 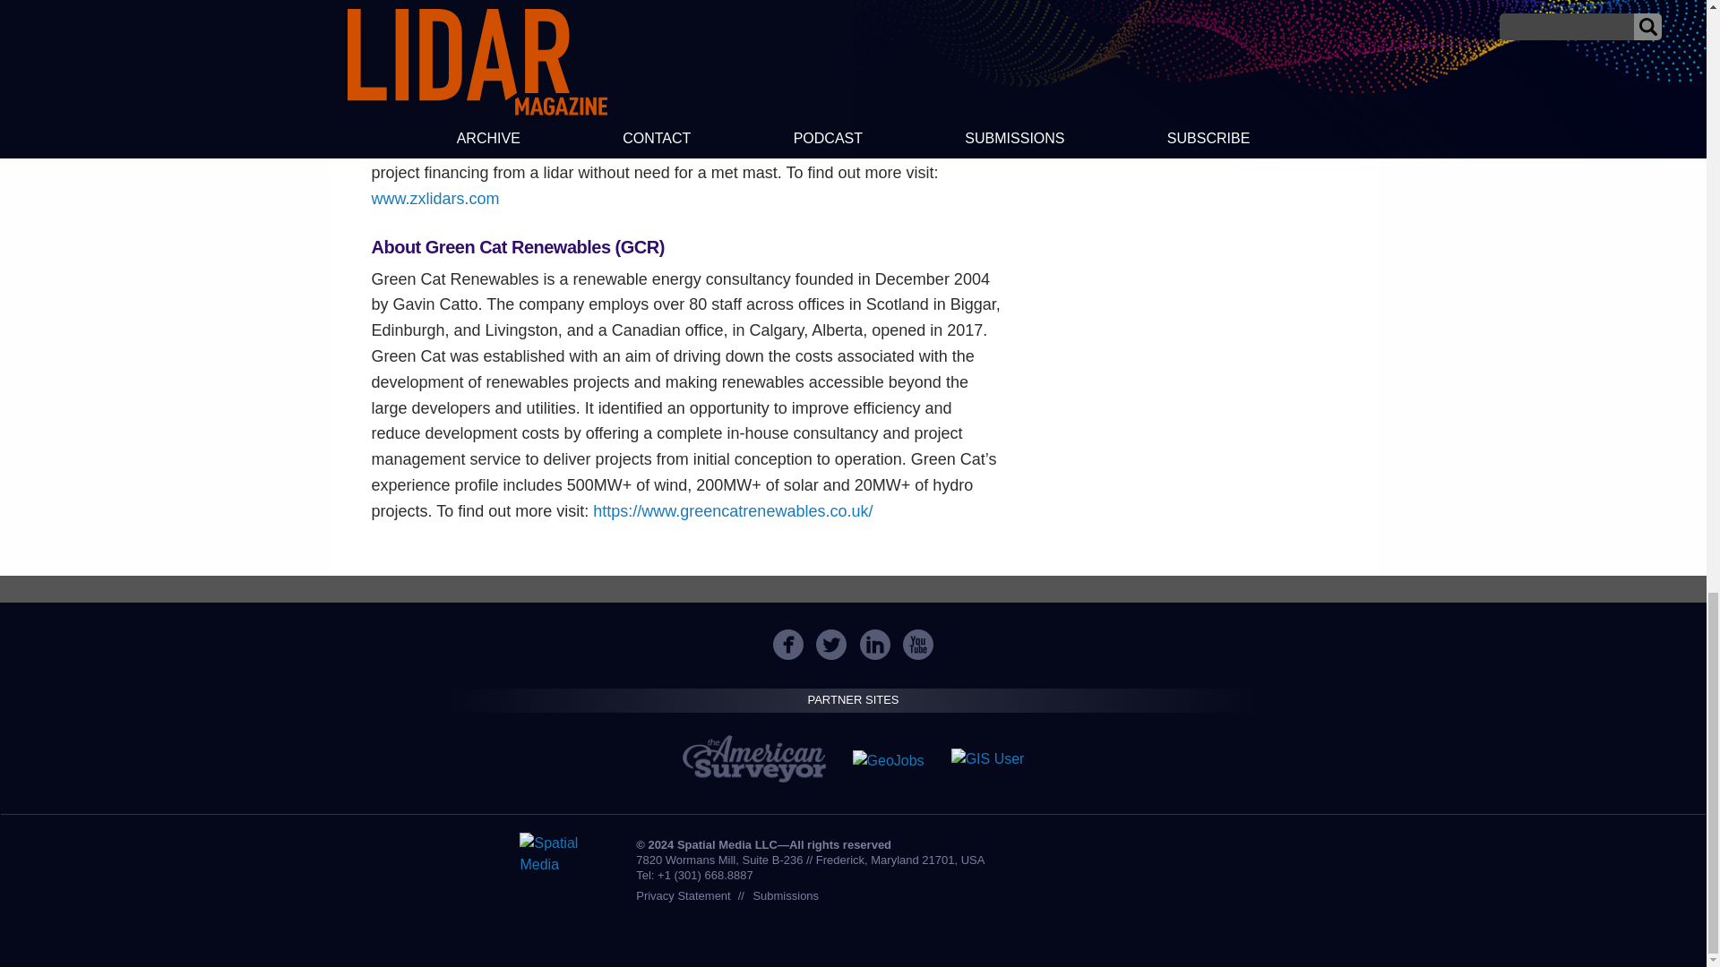 I want to click on Submissions, so click(x=785, y=895).